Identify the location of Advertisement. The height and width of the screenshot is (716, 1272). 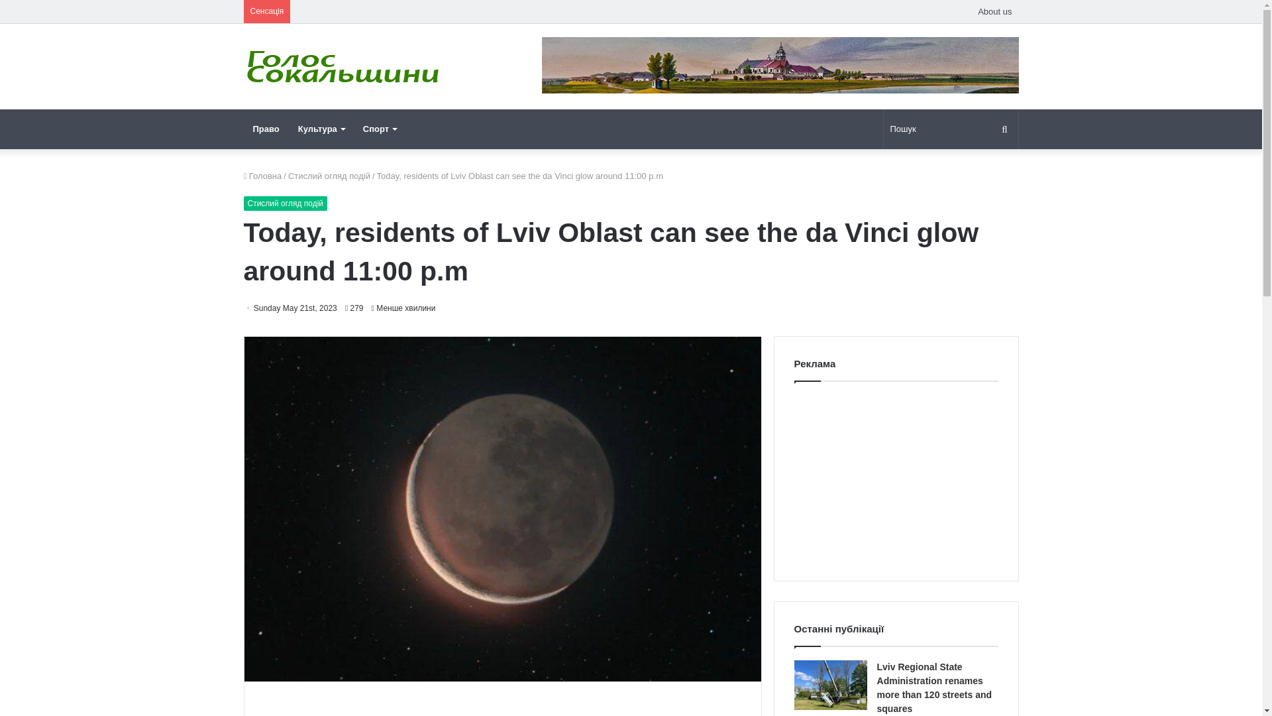
(896, 477).